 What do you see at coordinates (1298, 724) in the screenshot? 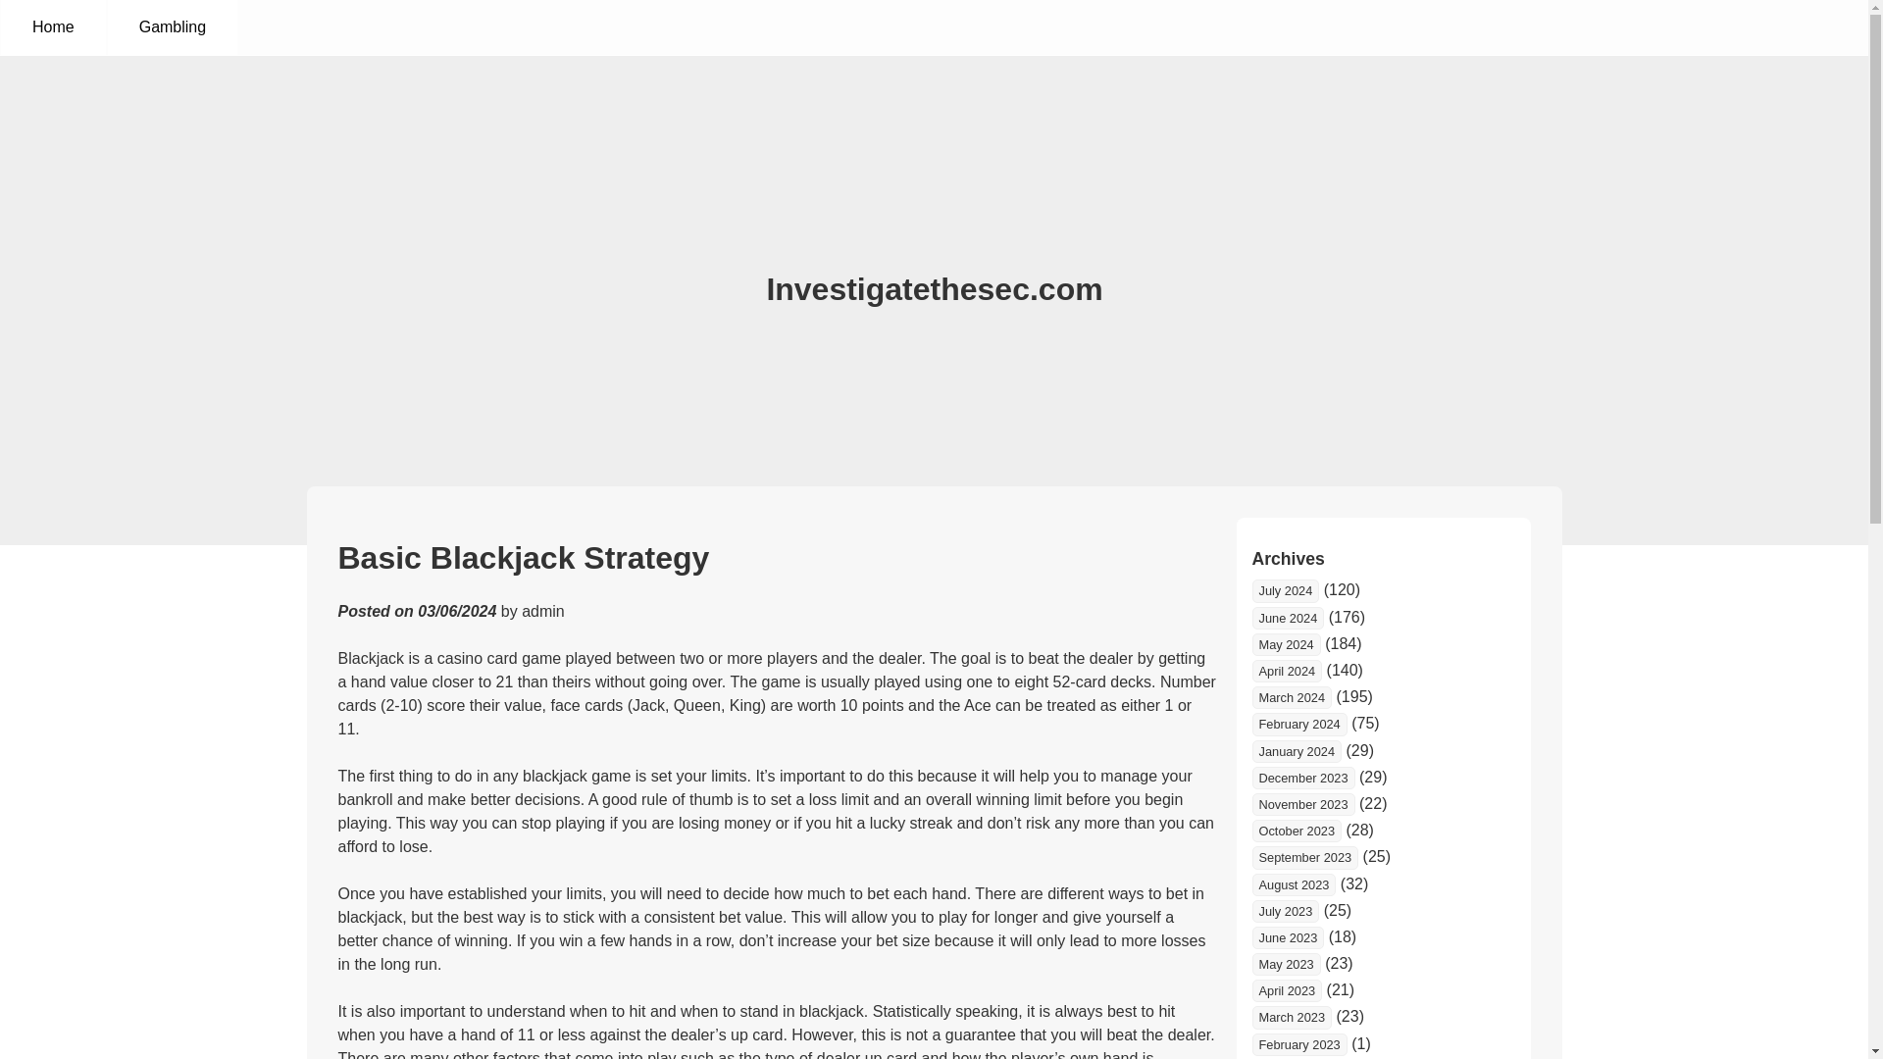
I see `February 2024` at bounding box center [1298, 724].